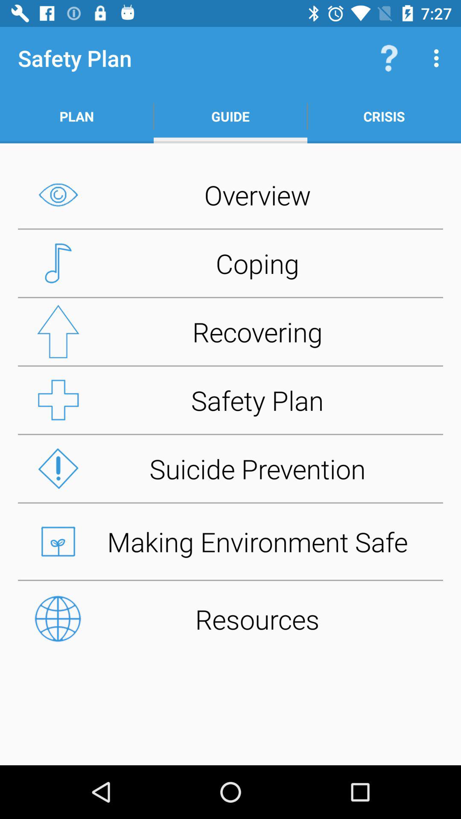  What do you see at coordinates (230, 116) in the screenshot?
I see `press the icon above the overview icon` at bounding box center [230, 116].